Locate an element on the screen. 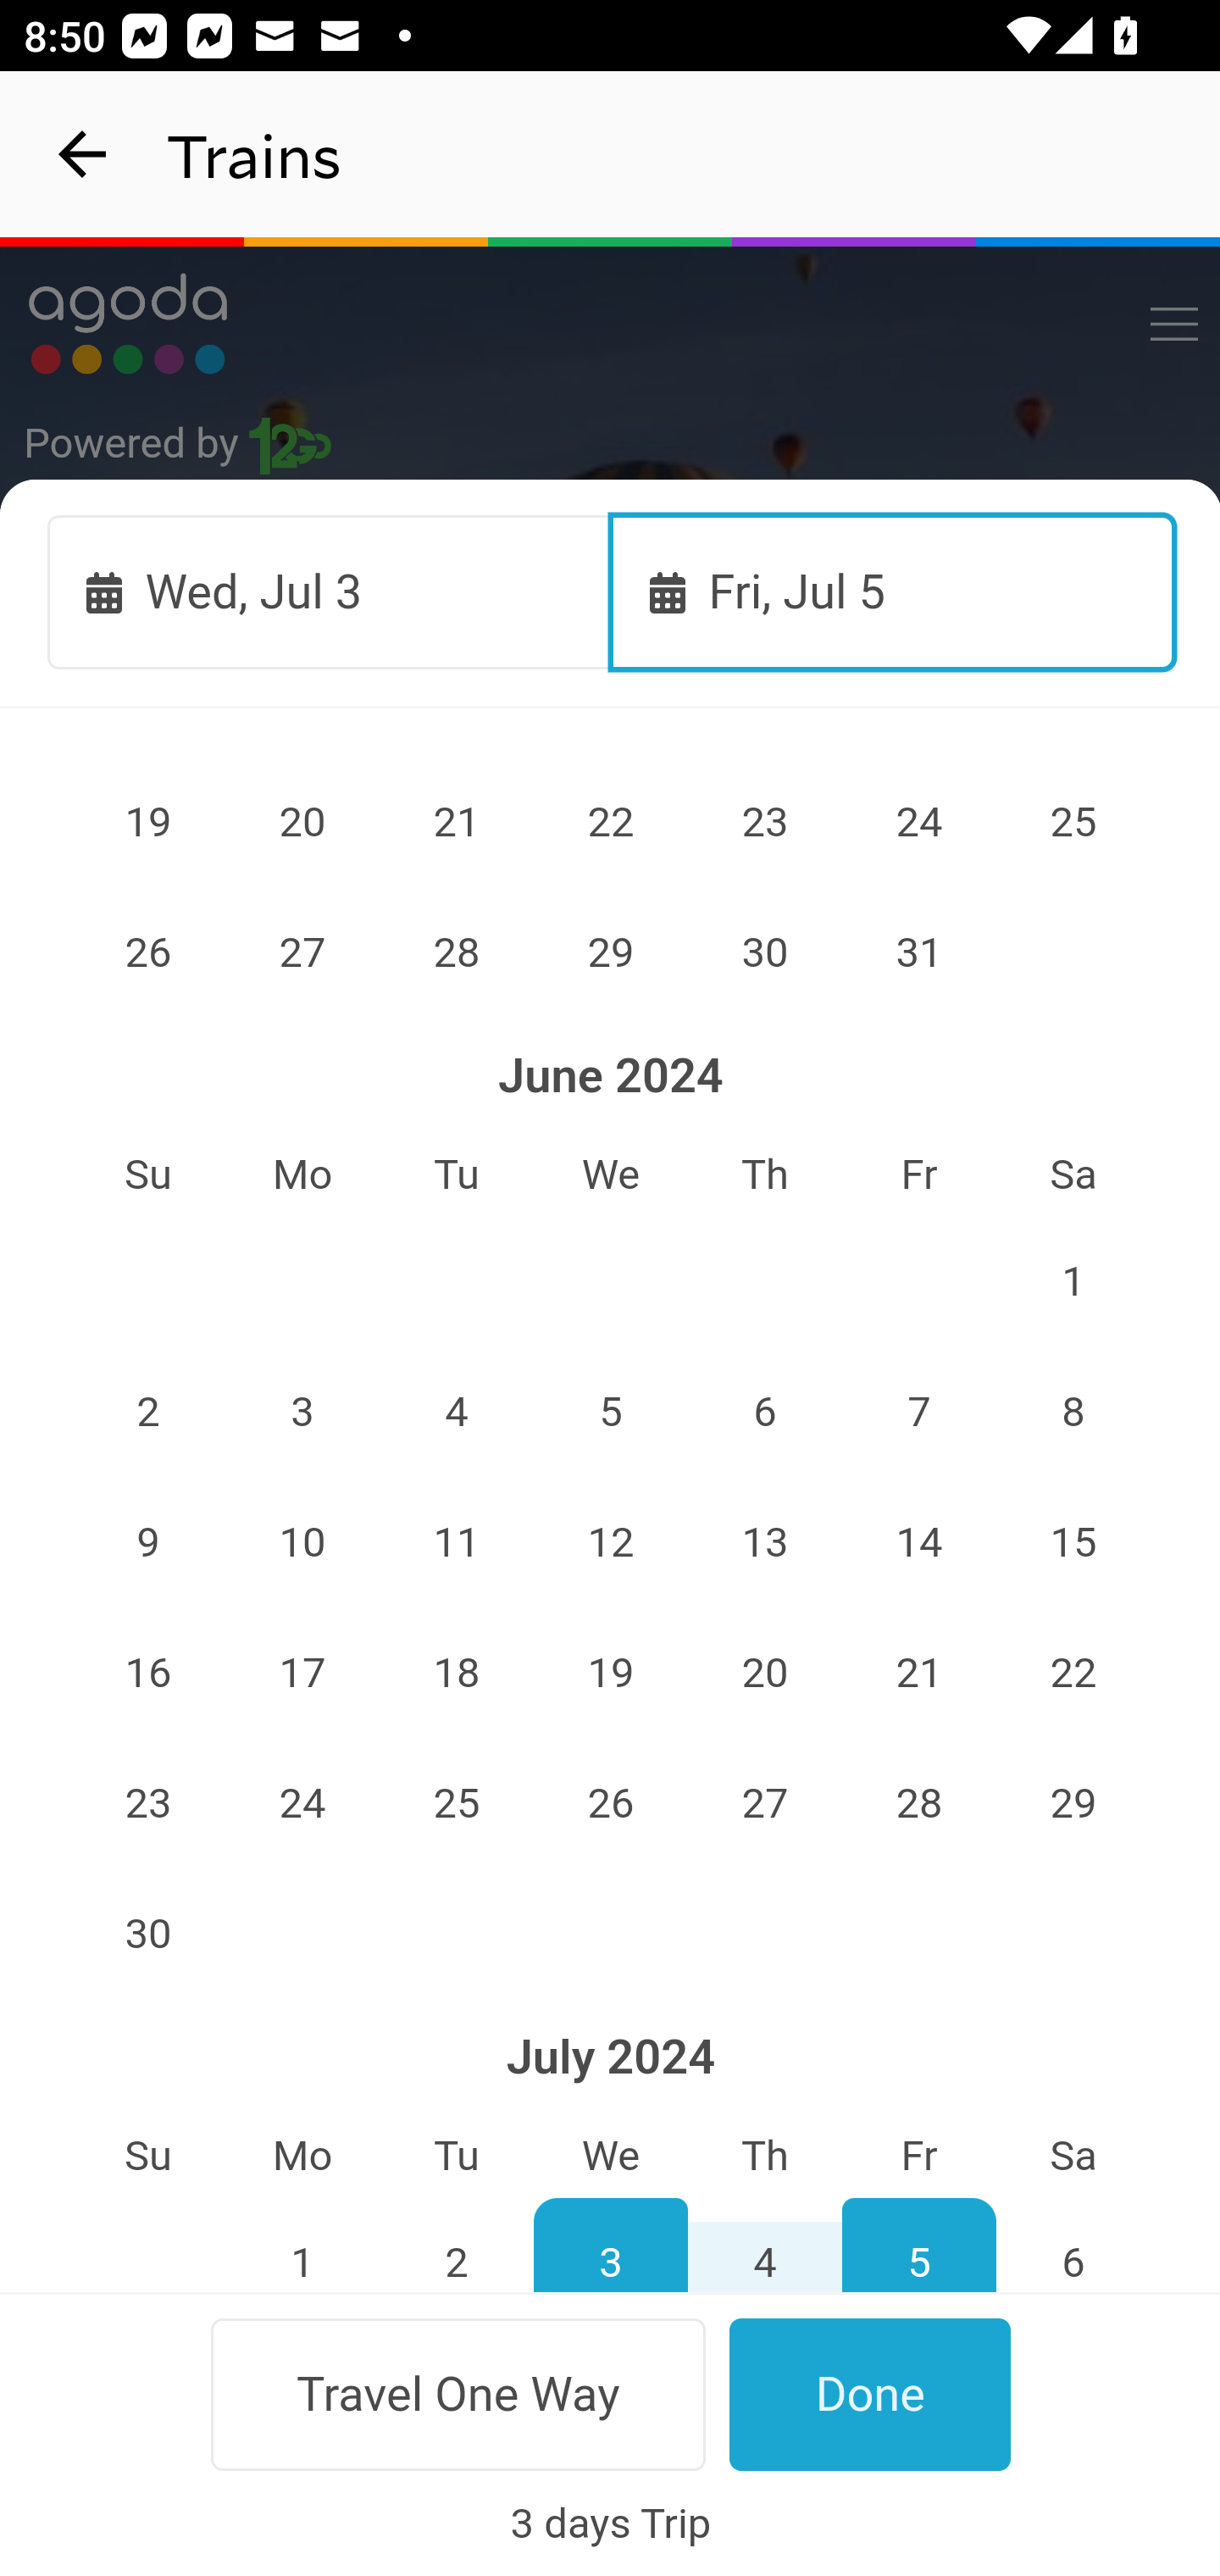  19 is located at coordinates (147, 822).